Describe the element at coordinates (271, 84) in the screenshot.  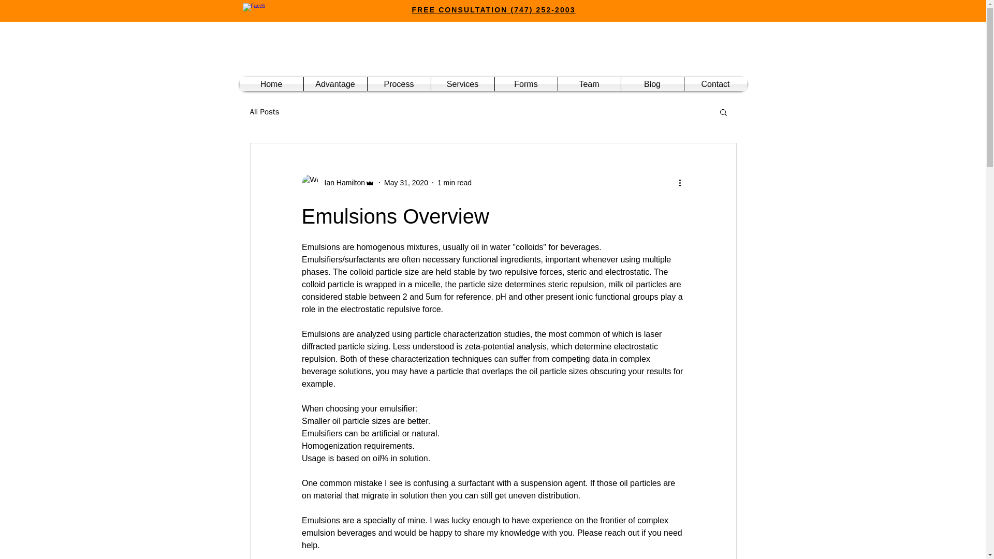
I see `Home` at that location.